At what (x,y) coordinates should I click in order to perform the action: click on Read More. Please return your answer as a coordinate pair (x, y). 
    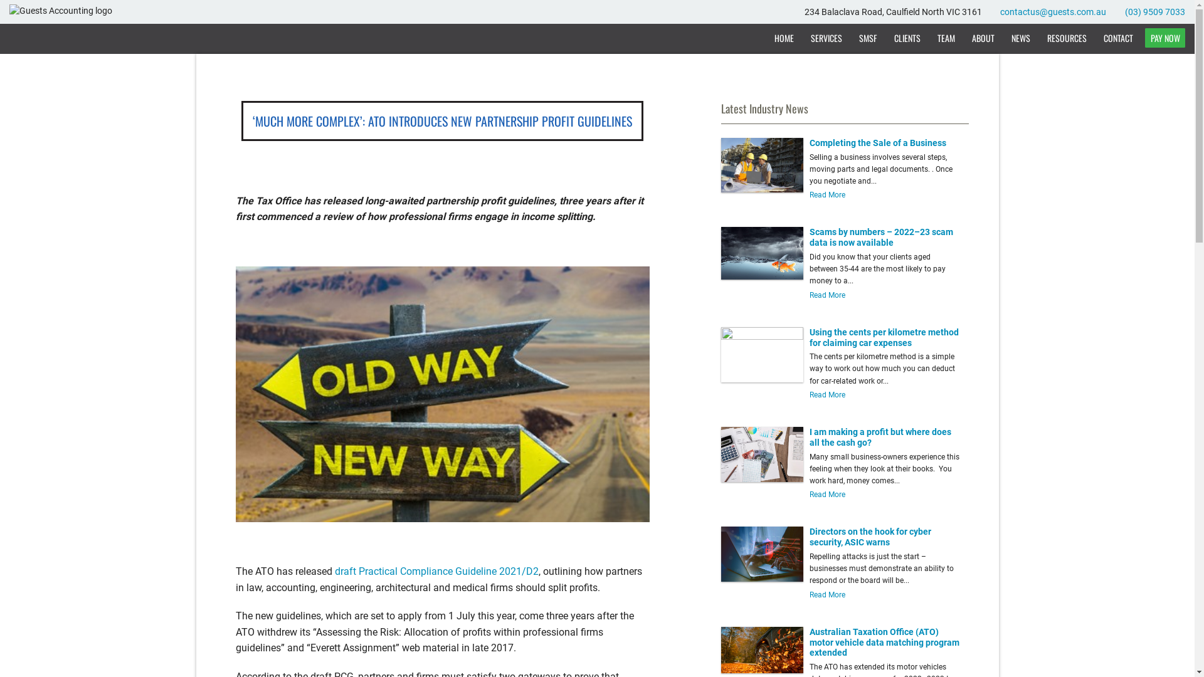
    Looking at the image, I should click on (828, 595).